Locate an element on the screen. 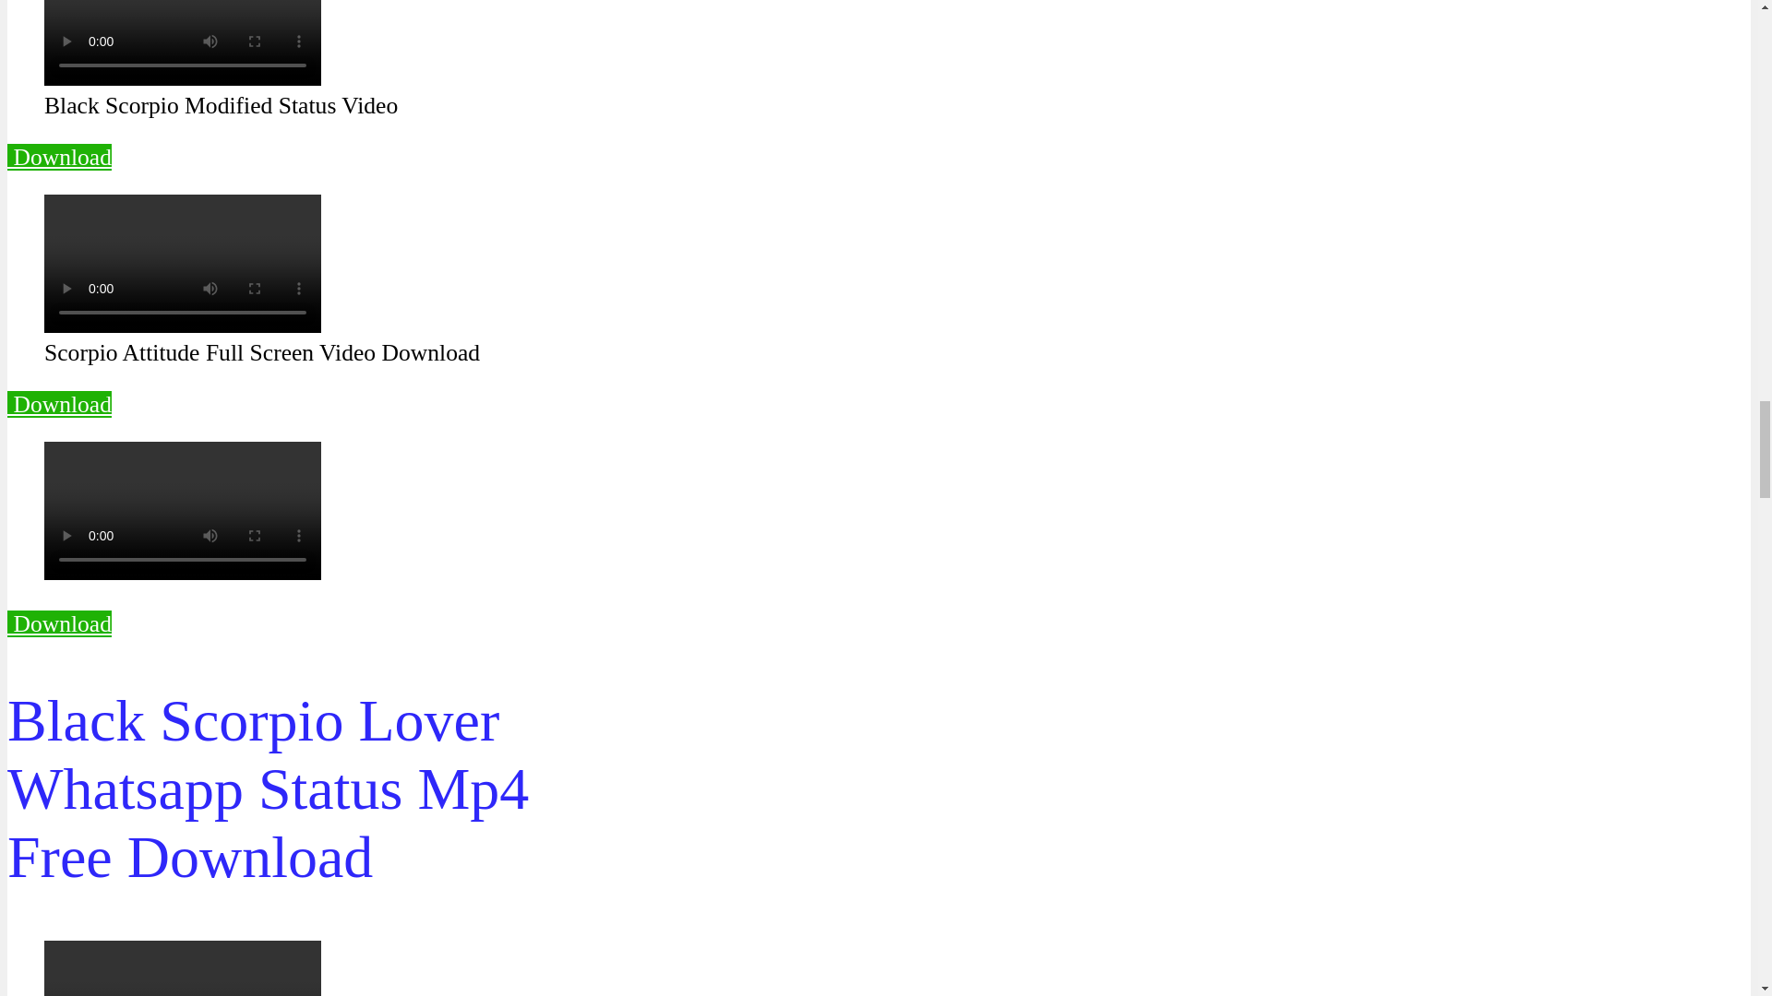   Download is located at coordinates (59, 404).